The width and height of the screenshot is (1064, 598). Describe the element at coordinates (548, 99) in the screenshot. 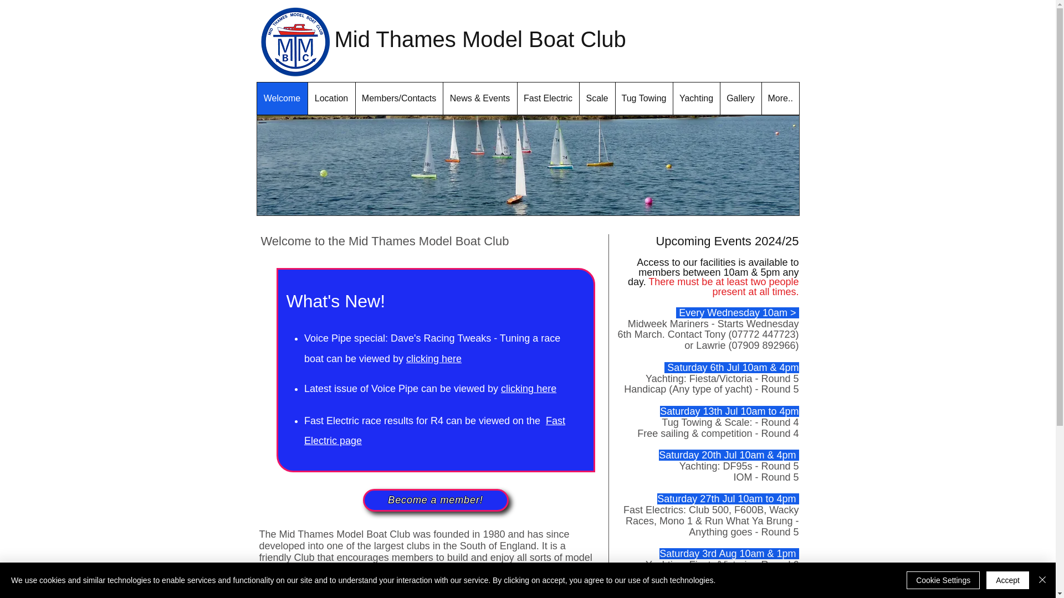

I see `Fast Electric` at that location.